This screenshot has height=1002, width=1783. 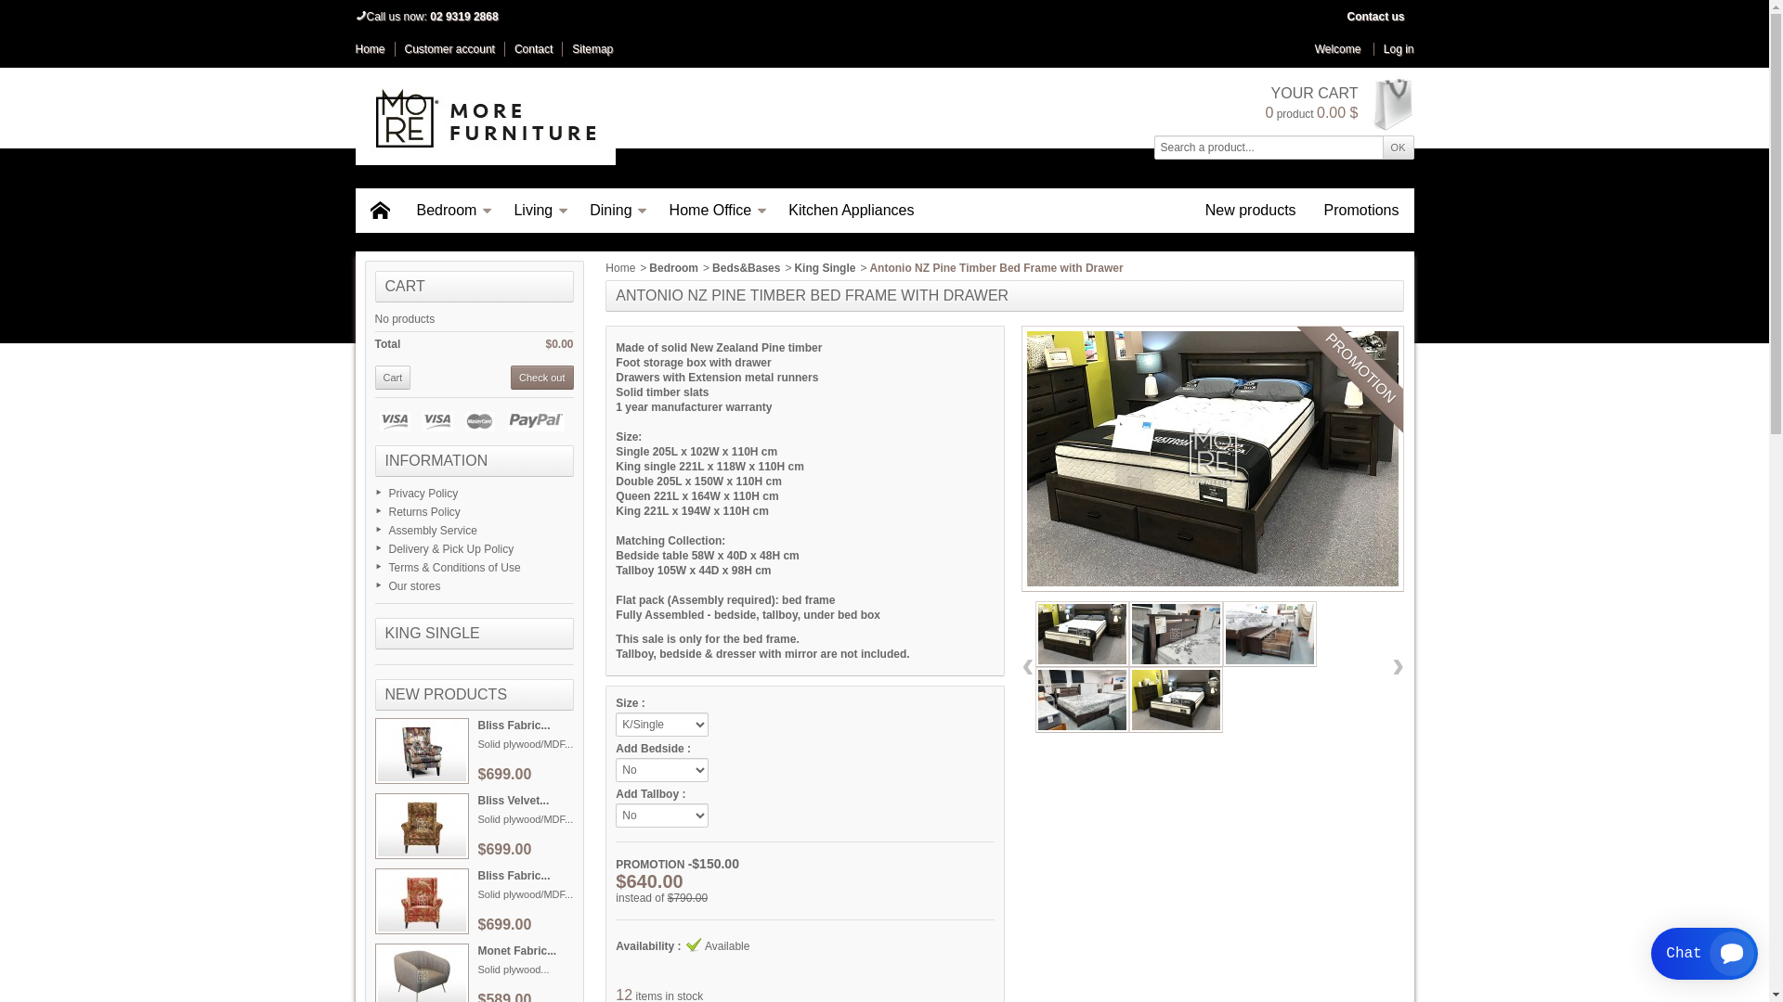 I want to click on Assembly Service, so click(x=433, y=531).